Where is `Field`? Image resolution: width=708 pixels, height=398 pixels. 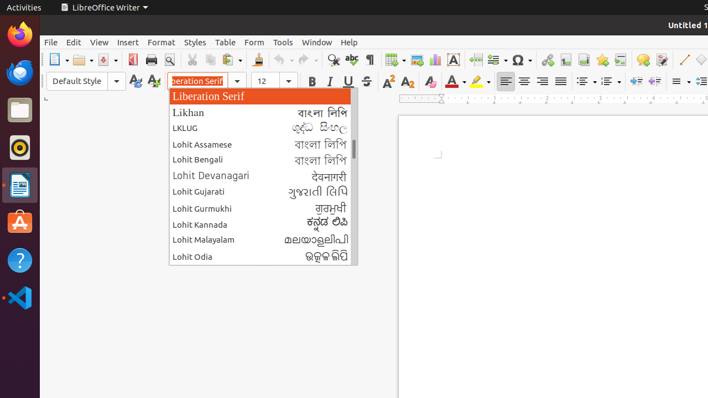 Field is located at coordinates (497, 60).